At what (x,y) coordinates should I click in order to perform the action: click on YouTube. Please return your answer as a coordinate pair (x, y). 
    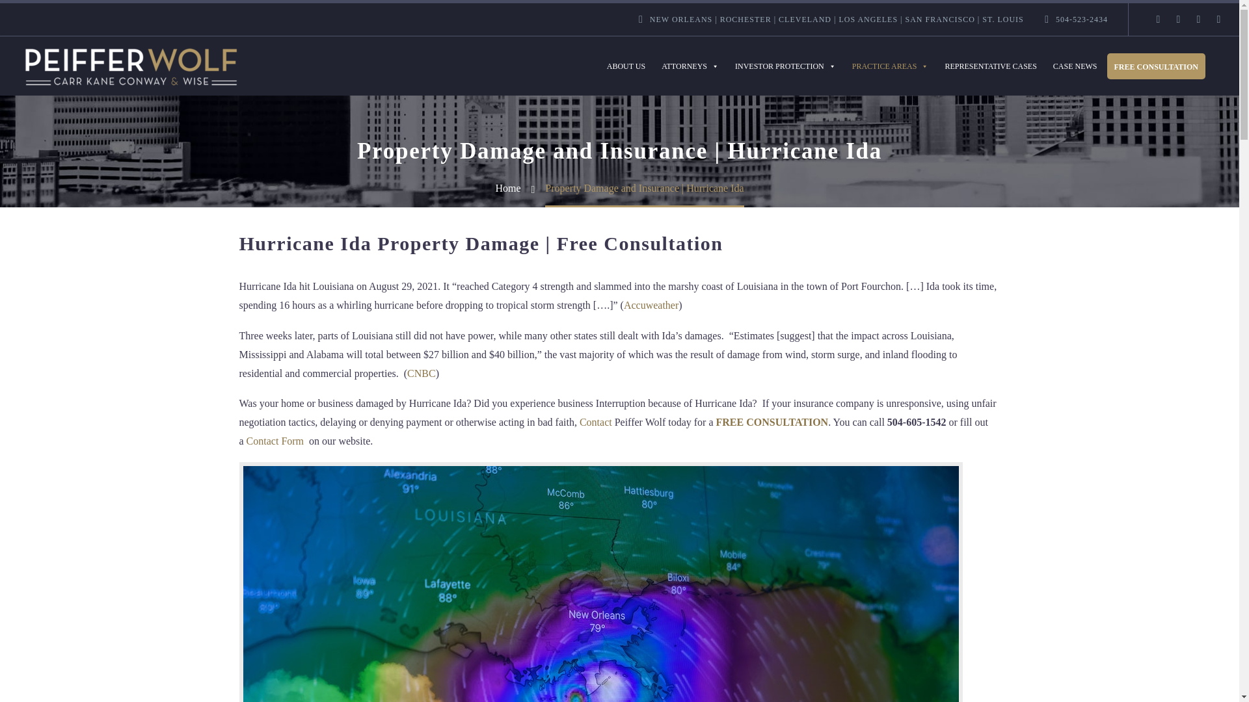
    Looking at the image, I should click on (1219, 19).